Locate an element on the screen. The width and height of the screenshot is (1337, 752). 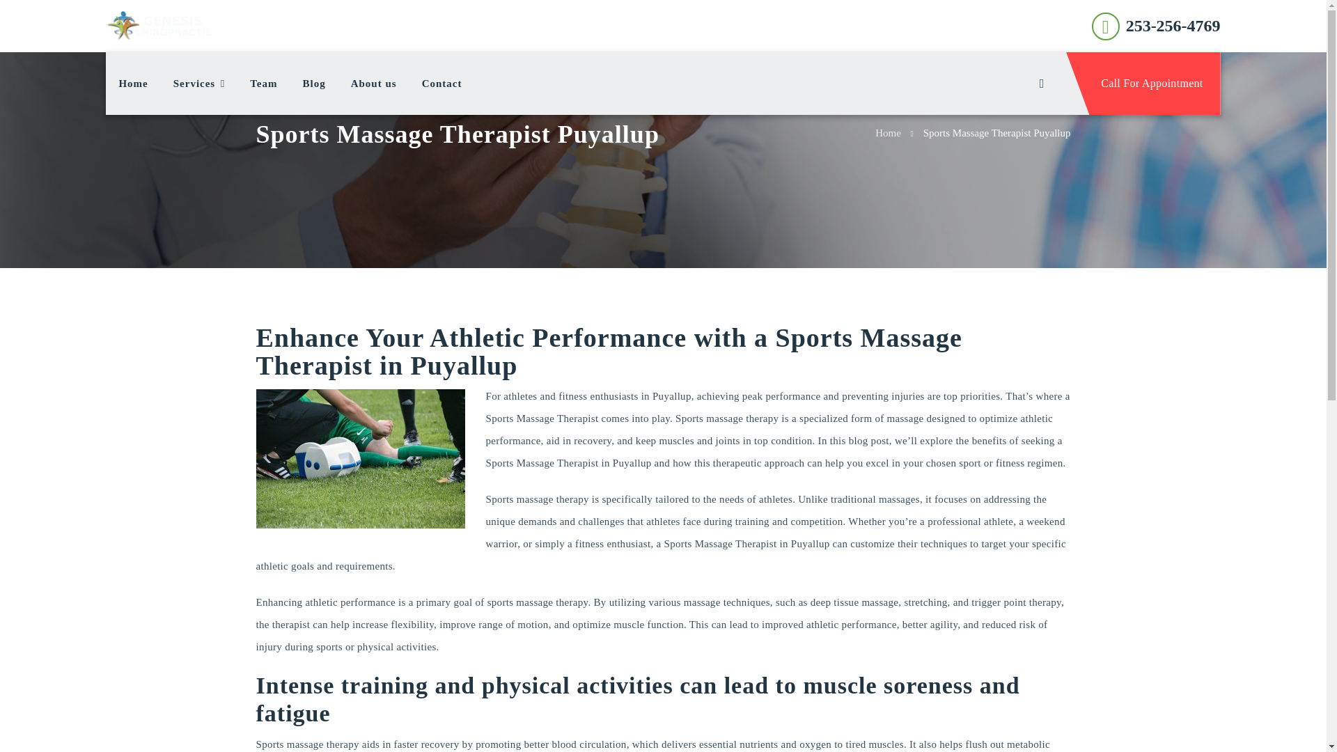
Home is located at coordinates (889, 132).